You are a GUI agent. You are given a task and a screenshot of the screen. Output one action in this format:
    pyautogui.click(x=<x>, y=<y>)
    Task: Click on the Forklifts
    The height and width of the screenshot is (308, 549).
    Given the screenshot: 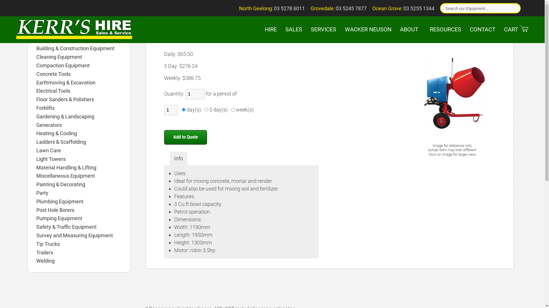 What is the action you would take?
    pyautogui.click(x=79, y=108)
    